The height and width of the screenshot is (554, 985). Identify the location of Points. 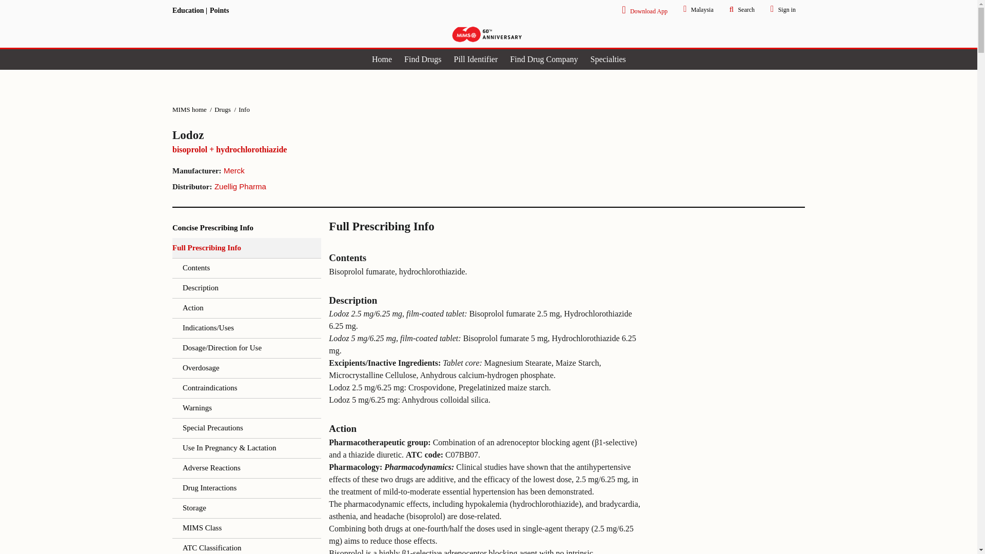
(219, 10).